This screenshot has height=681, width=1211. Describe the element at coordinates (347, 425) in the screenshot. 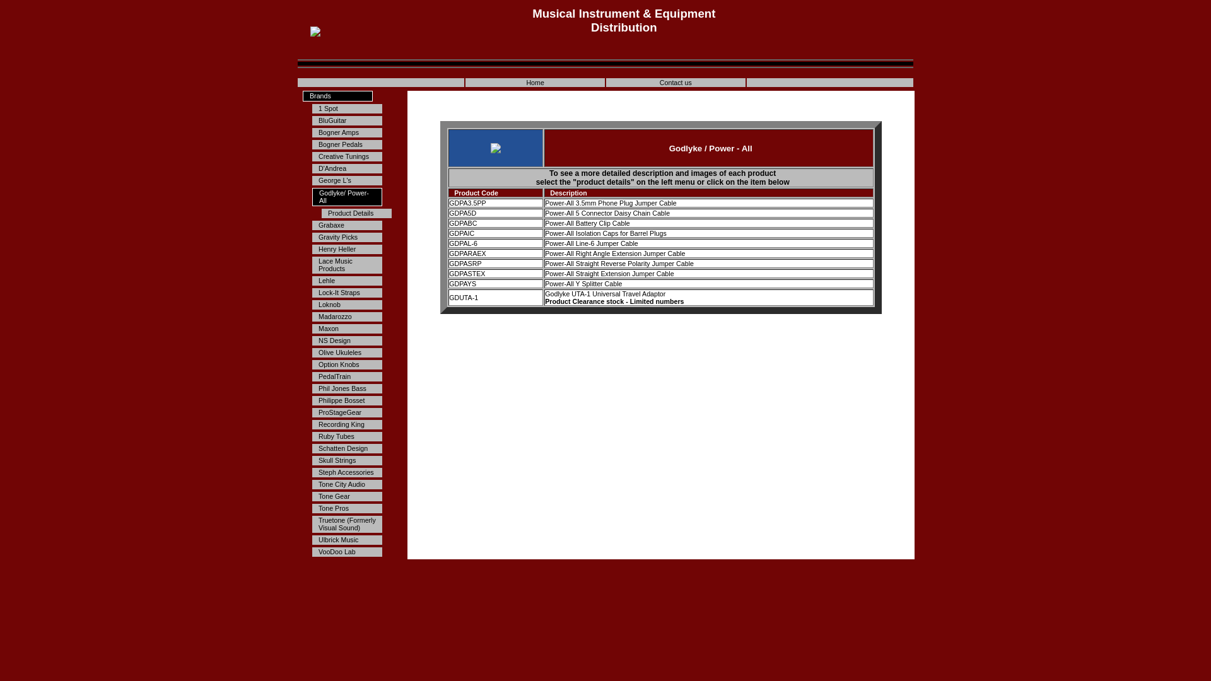

I see `Recording King` at that location.